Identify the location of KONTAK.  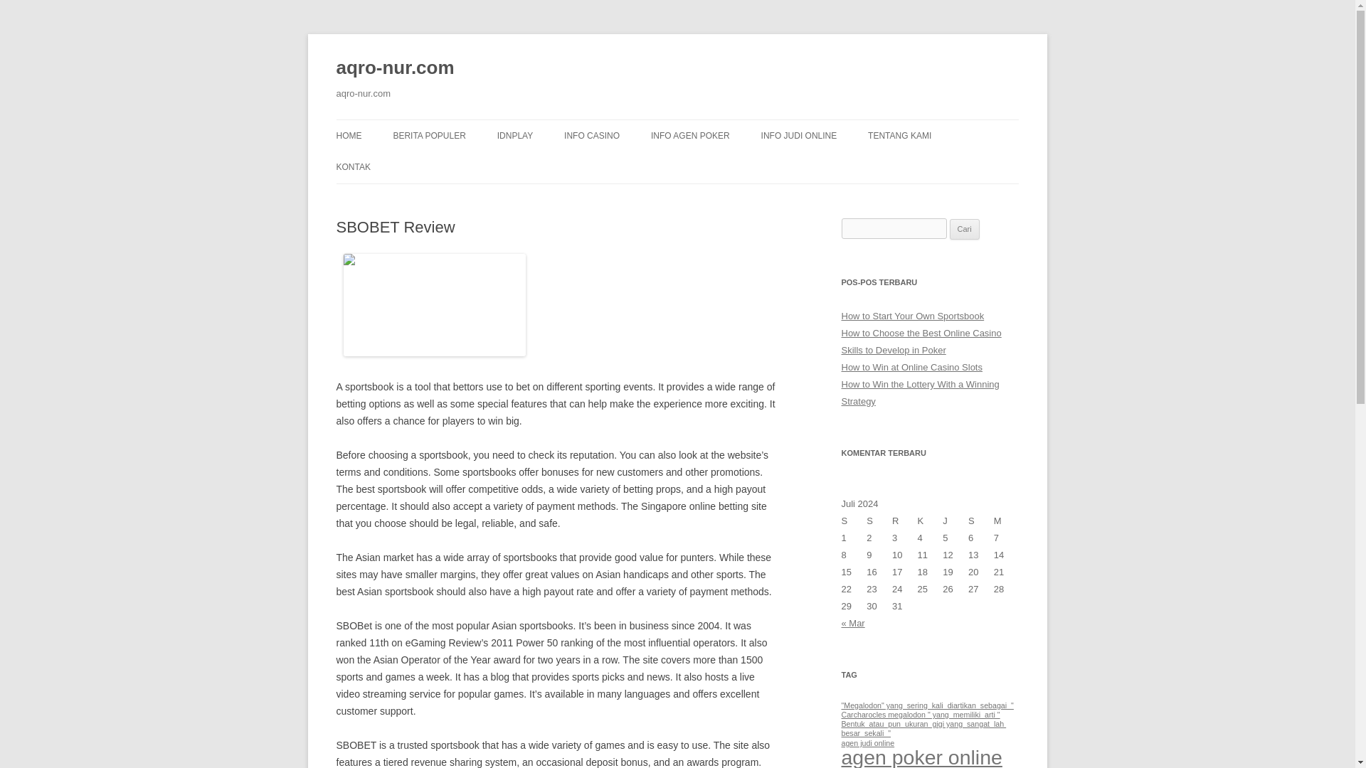
(353, 166).